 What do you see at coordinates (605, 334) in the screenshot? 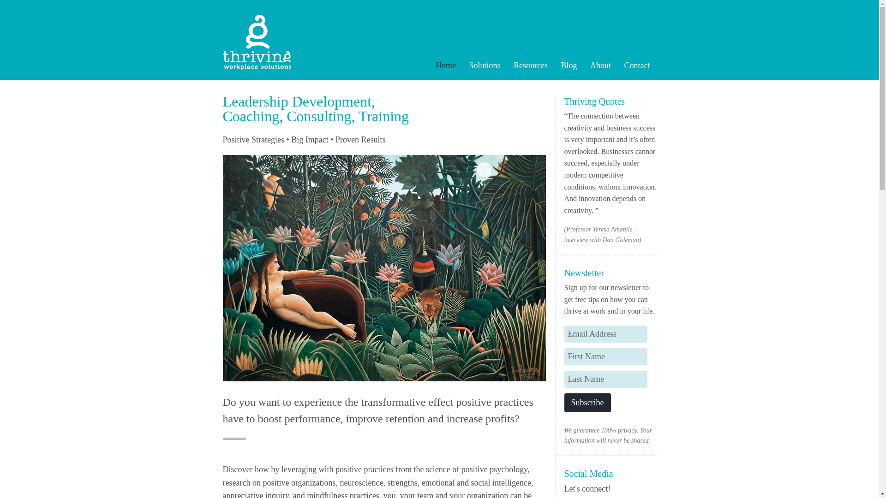
I see `Email Address` at bounding box center [605, 334].